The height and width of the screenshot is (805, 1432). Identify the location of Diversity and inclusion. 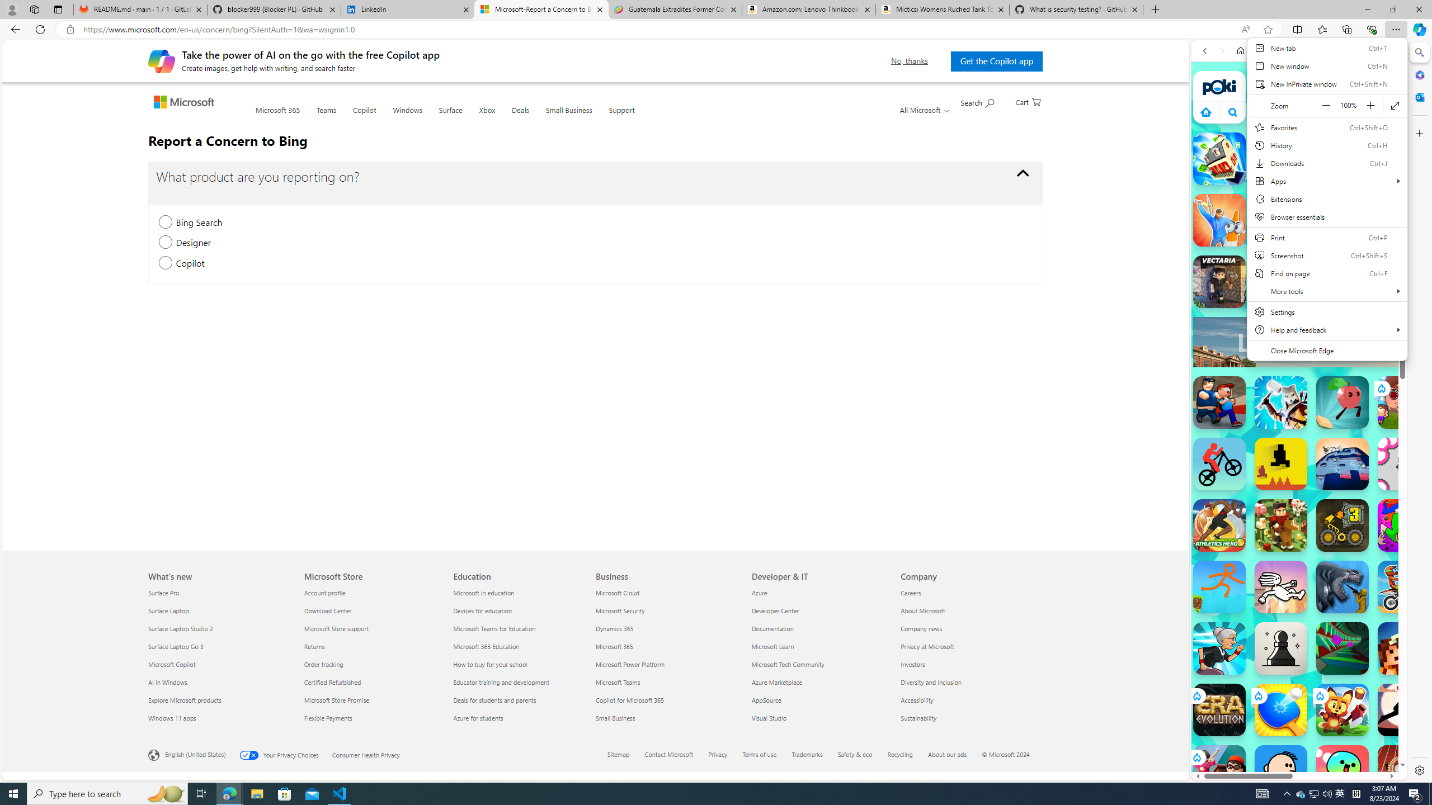
(969, 682).